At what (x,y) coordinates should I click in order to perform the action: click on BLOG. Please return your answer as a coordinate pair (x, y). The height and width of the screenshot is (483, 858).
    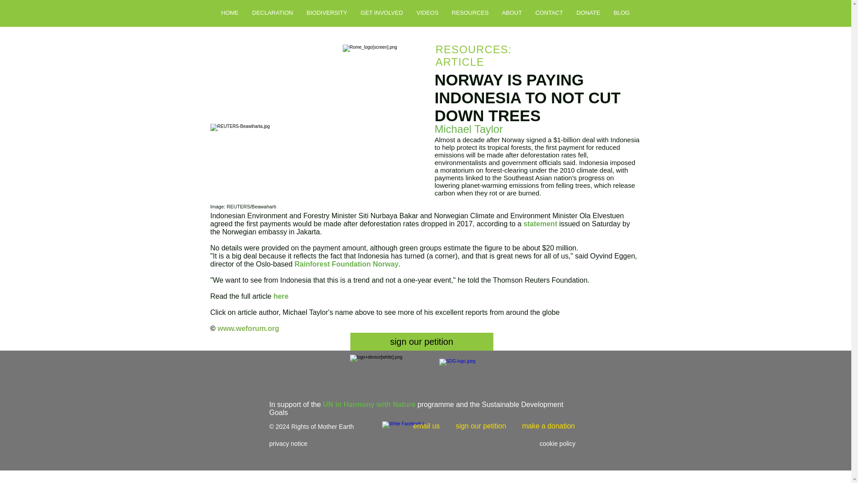
    Looking at the image, I should click on (621, 13).